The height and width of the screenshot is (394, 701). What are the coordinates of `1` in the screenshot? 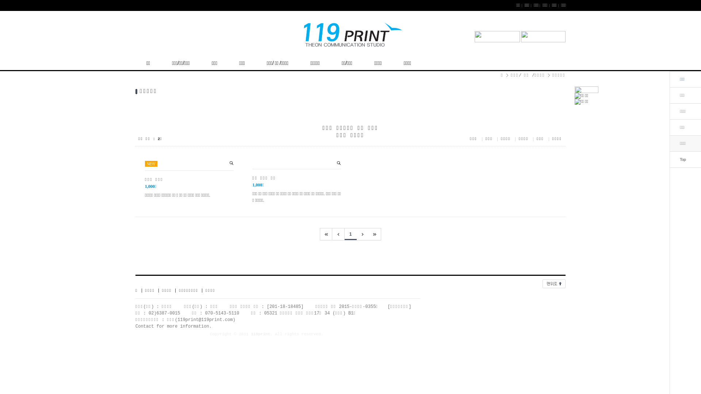 It's located at (350, 234).